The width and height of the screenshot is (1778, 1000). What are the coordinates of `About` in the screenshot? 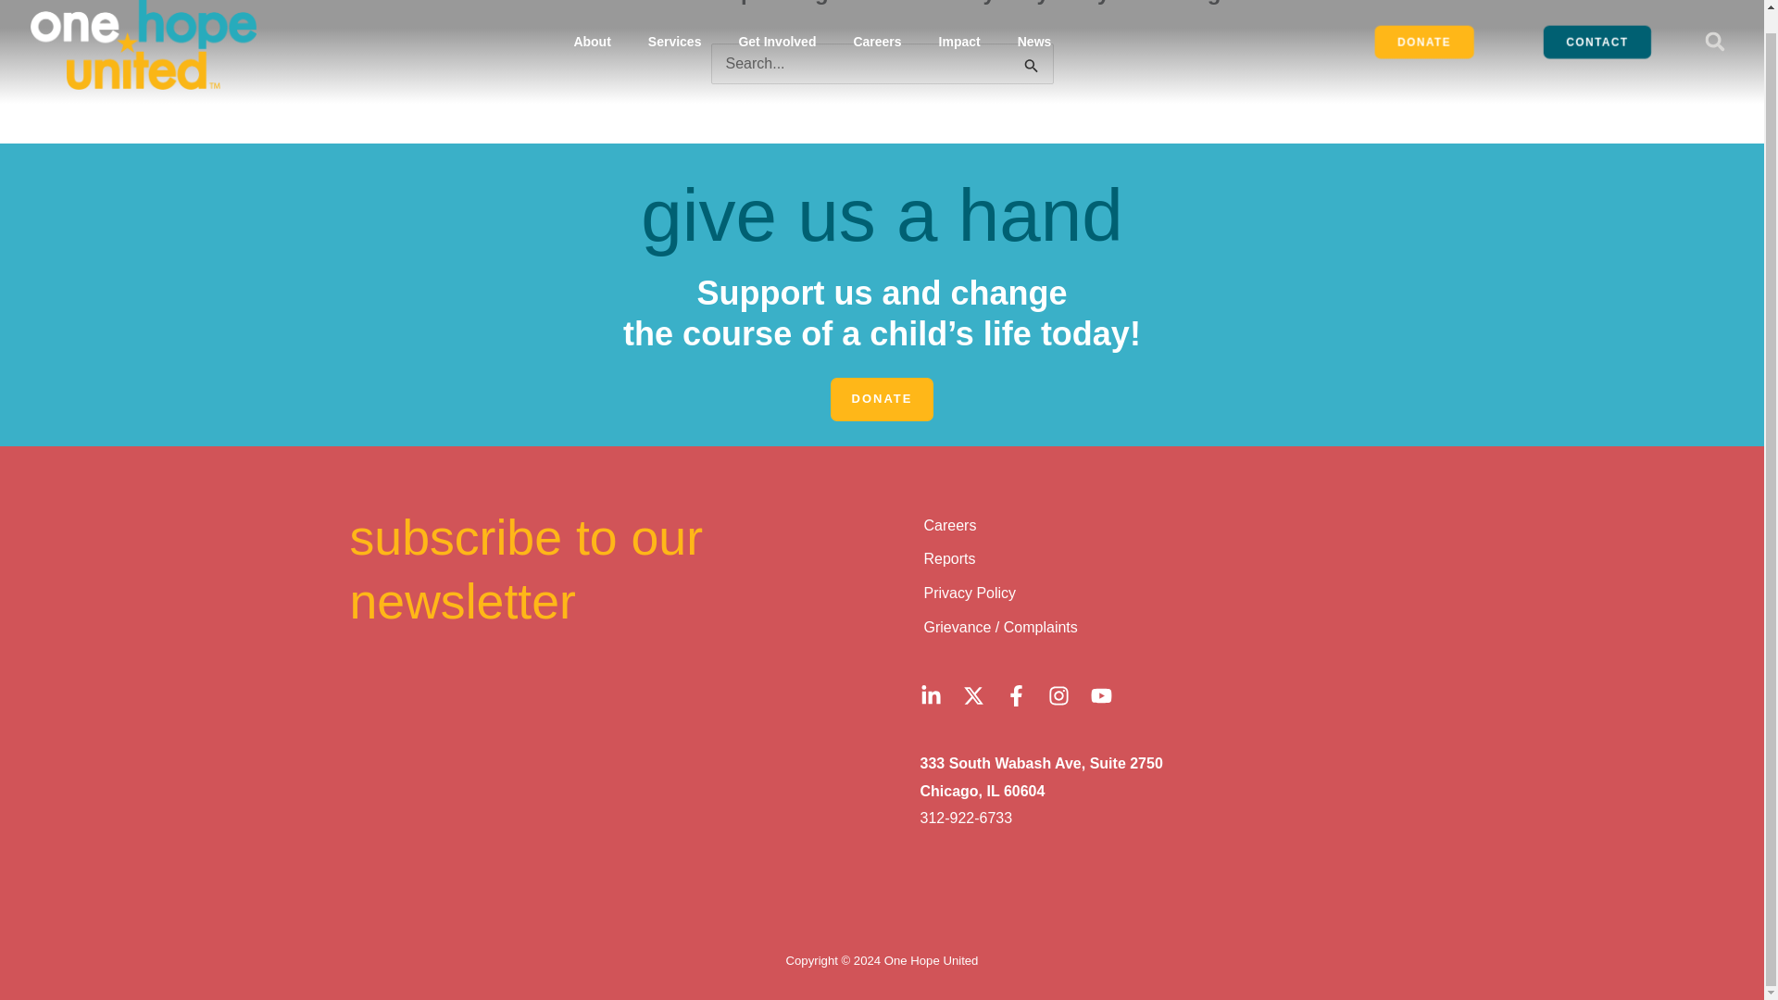 It's located at (592, 41).